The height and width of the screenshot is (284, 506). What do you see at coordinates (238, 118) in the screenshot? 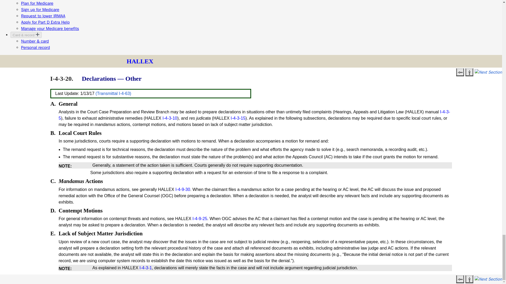
I see `I-4-3-15` at bounding box center [238, 118].